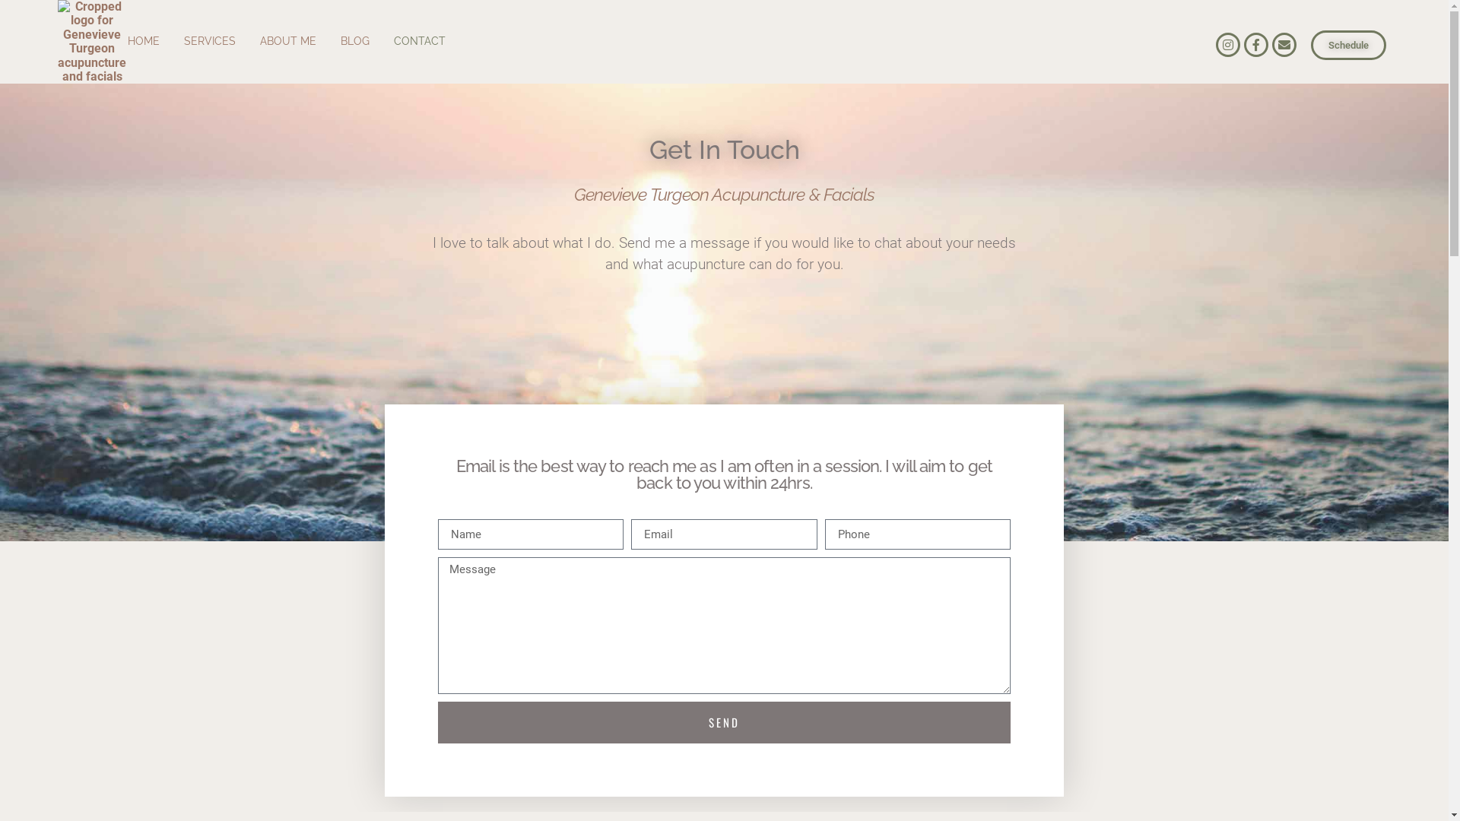  Describe the element at coordinates (144, 41) in the screenshot. I see `HOME` at that location.